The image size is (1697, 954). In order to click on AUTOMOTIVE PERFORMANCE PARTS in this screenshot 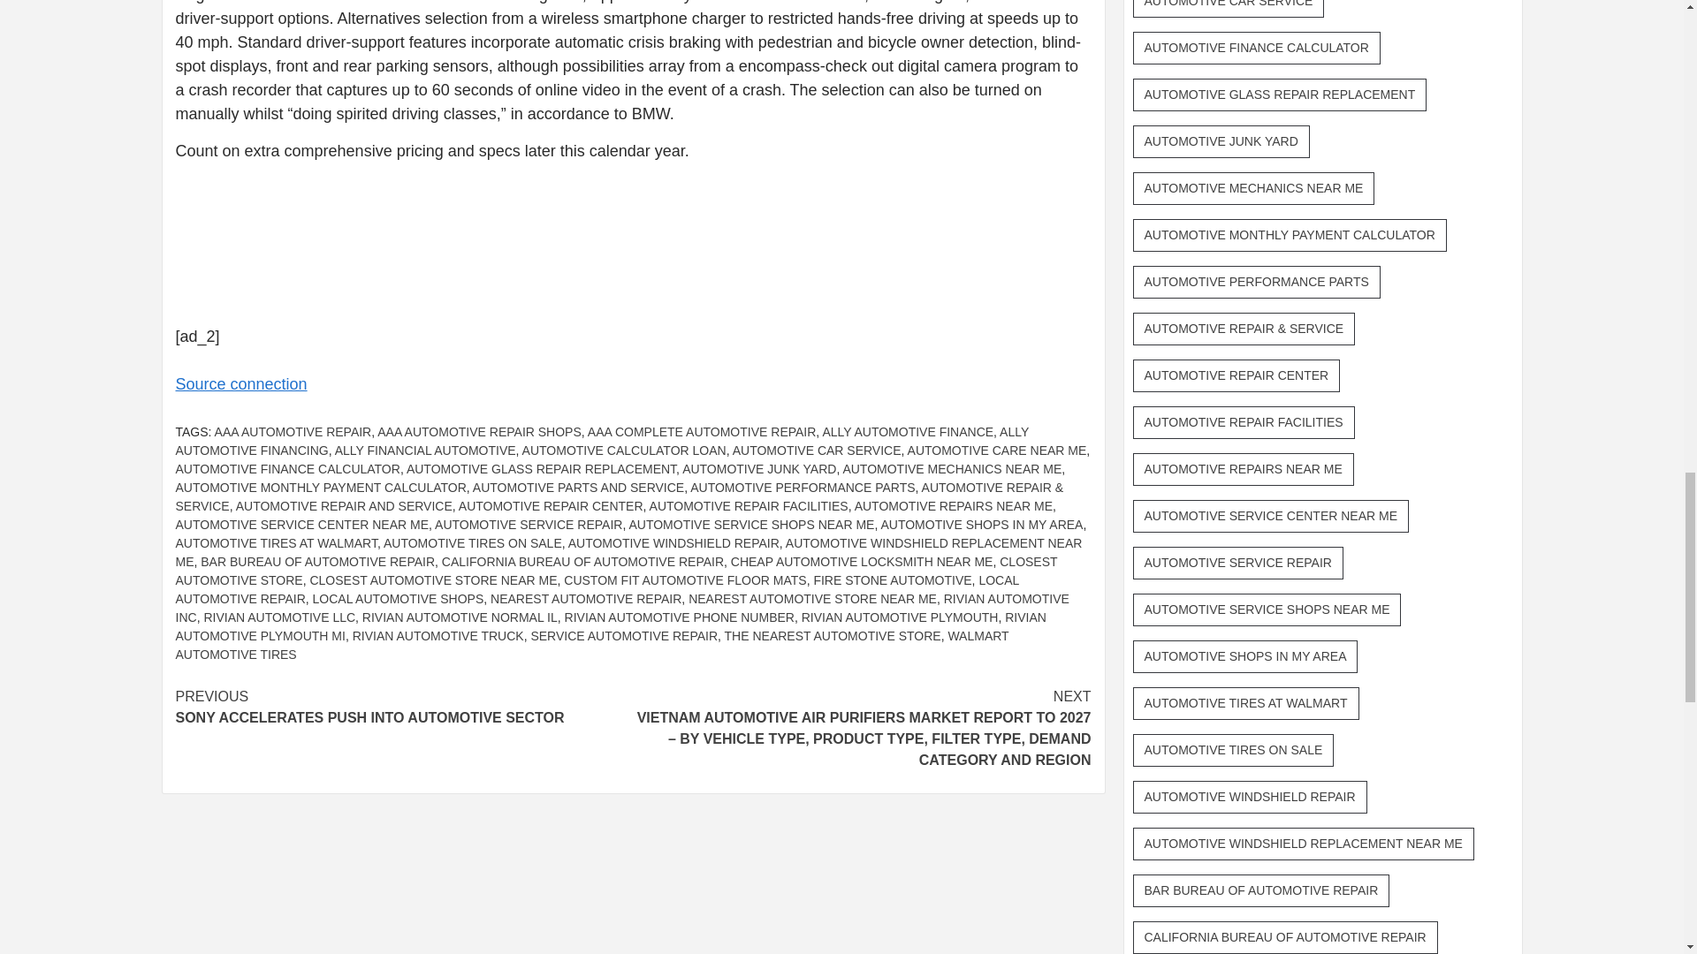, I will do `click(803, 488)`.